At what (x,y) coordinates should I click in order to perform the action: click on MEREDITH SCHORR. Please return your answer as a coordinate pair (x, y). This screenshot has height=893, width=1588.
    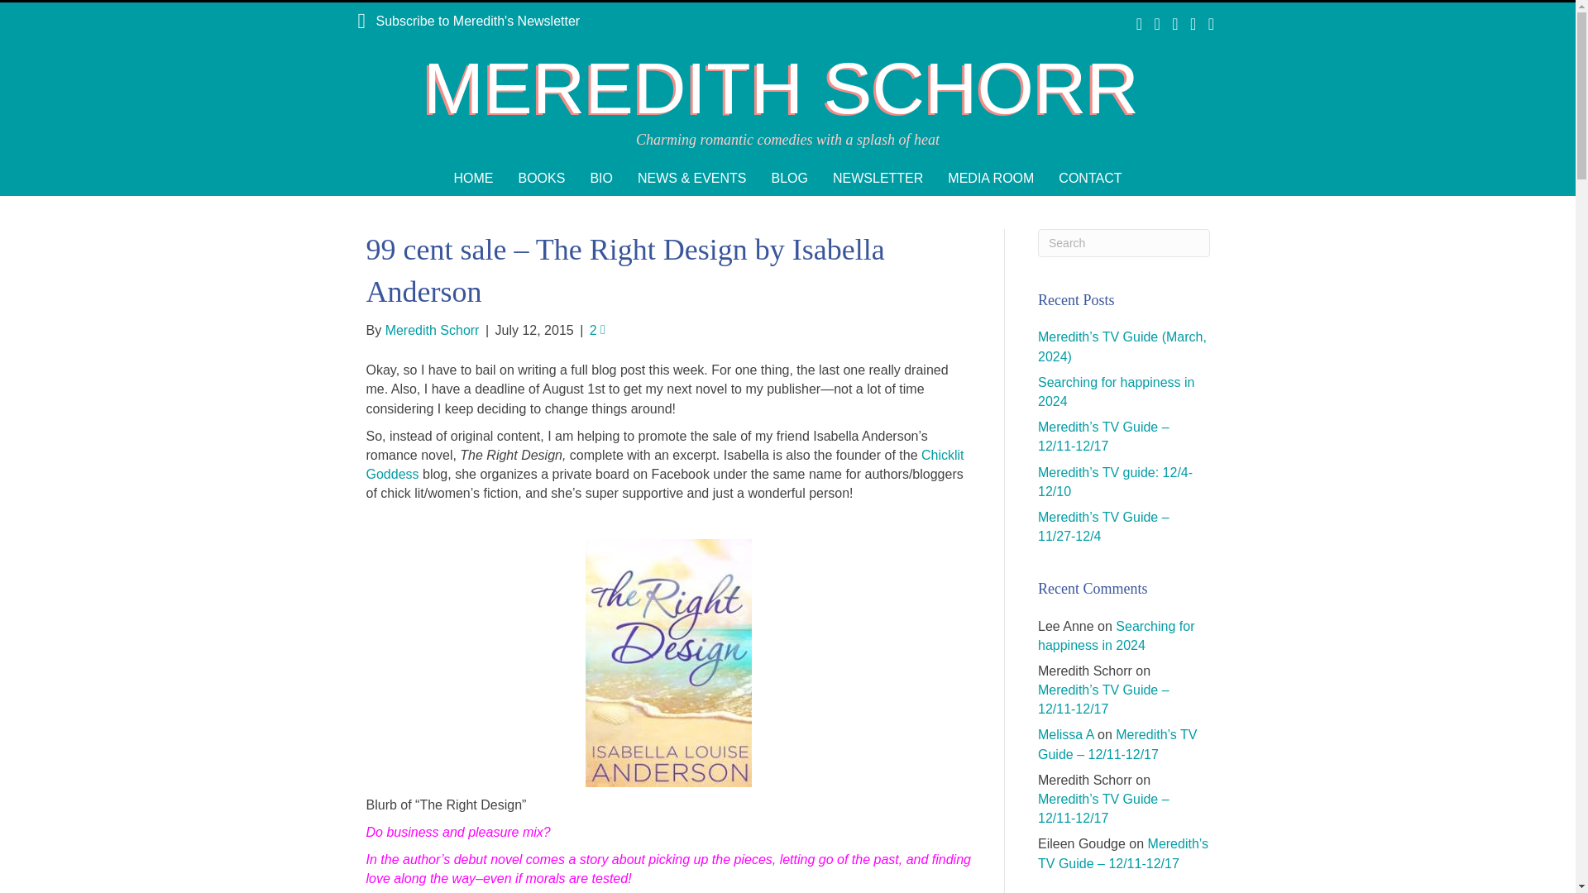
    Looking at the image, I should click on (787, 88).